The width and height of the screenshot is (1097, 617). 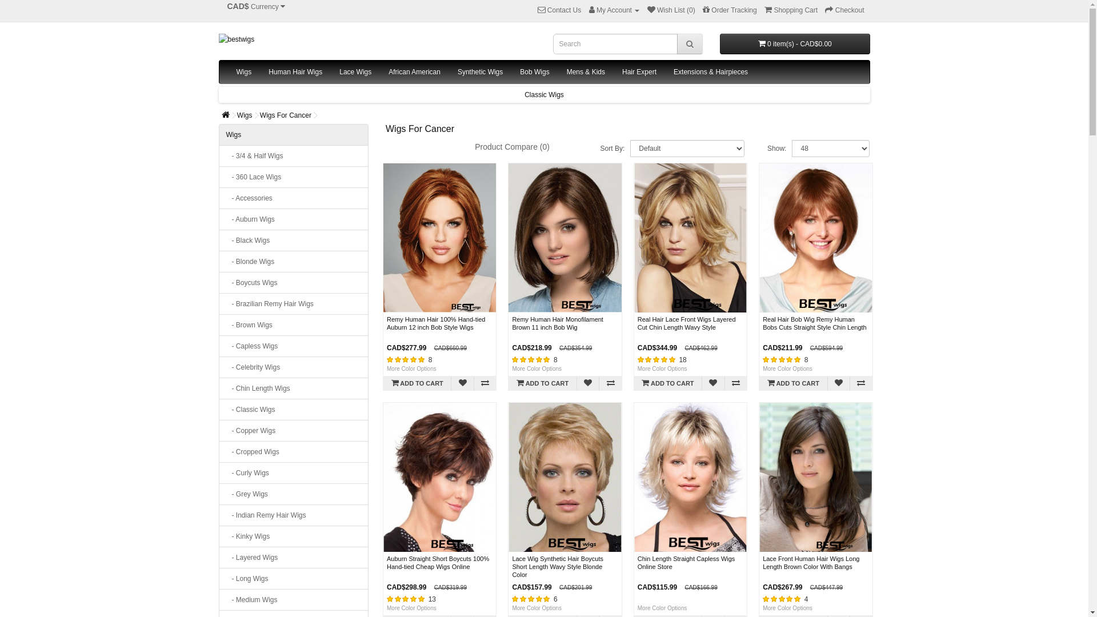 I want to click on    - Boycuts Wigs, so click(x=294, y=283).